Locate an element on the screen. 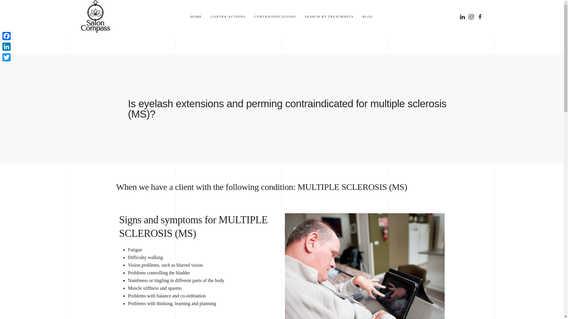  Facebook is located at coordinates (7, 36).